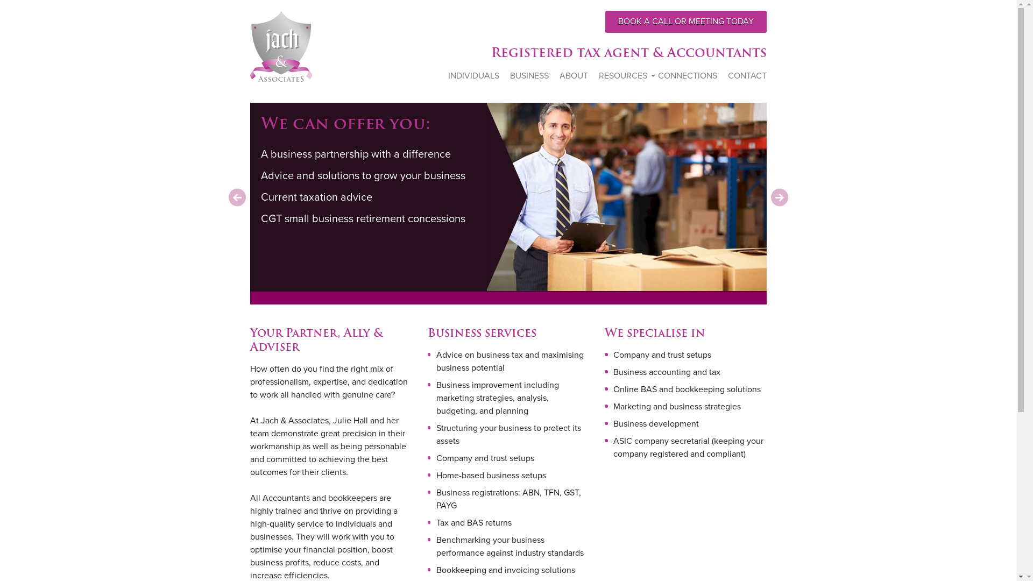  I want to click on BOOK A CALL OR MEETING TODAY, so click(686, 22).